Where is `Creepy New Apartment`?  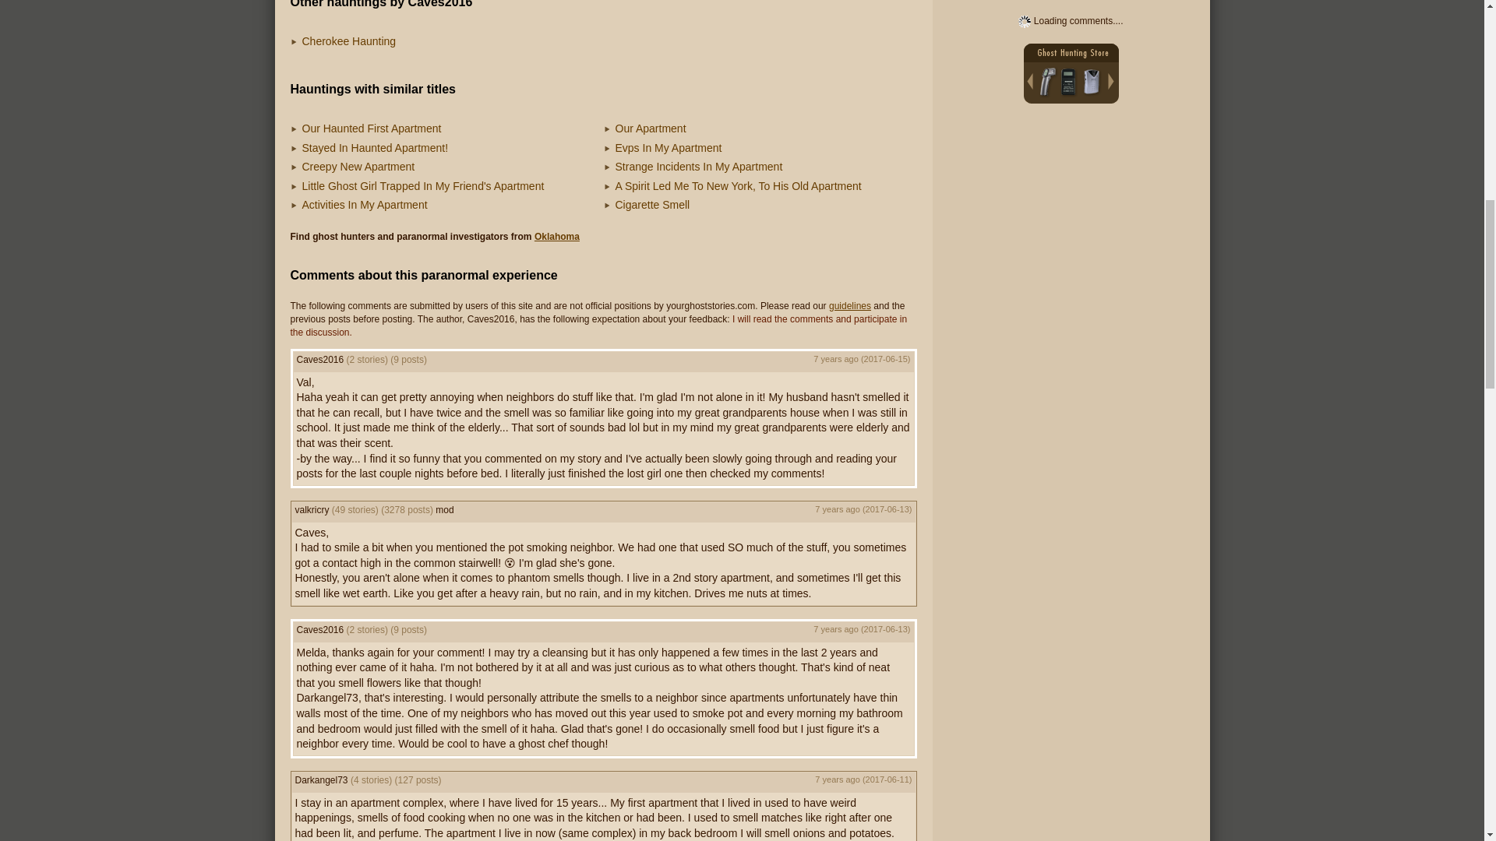 Creepy New Apartment is located at coordinates (358, 167).